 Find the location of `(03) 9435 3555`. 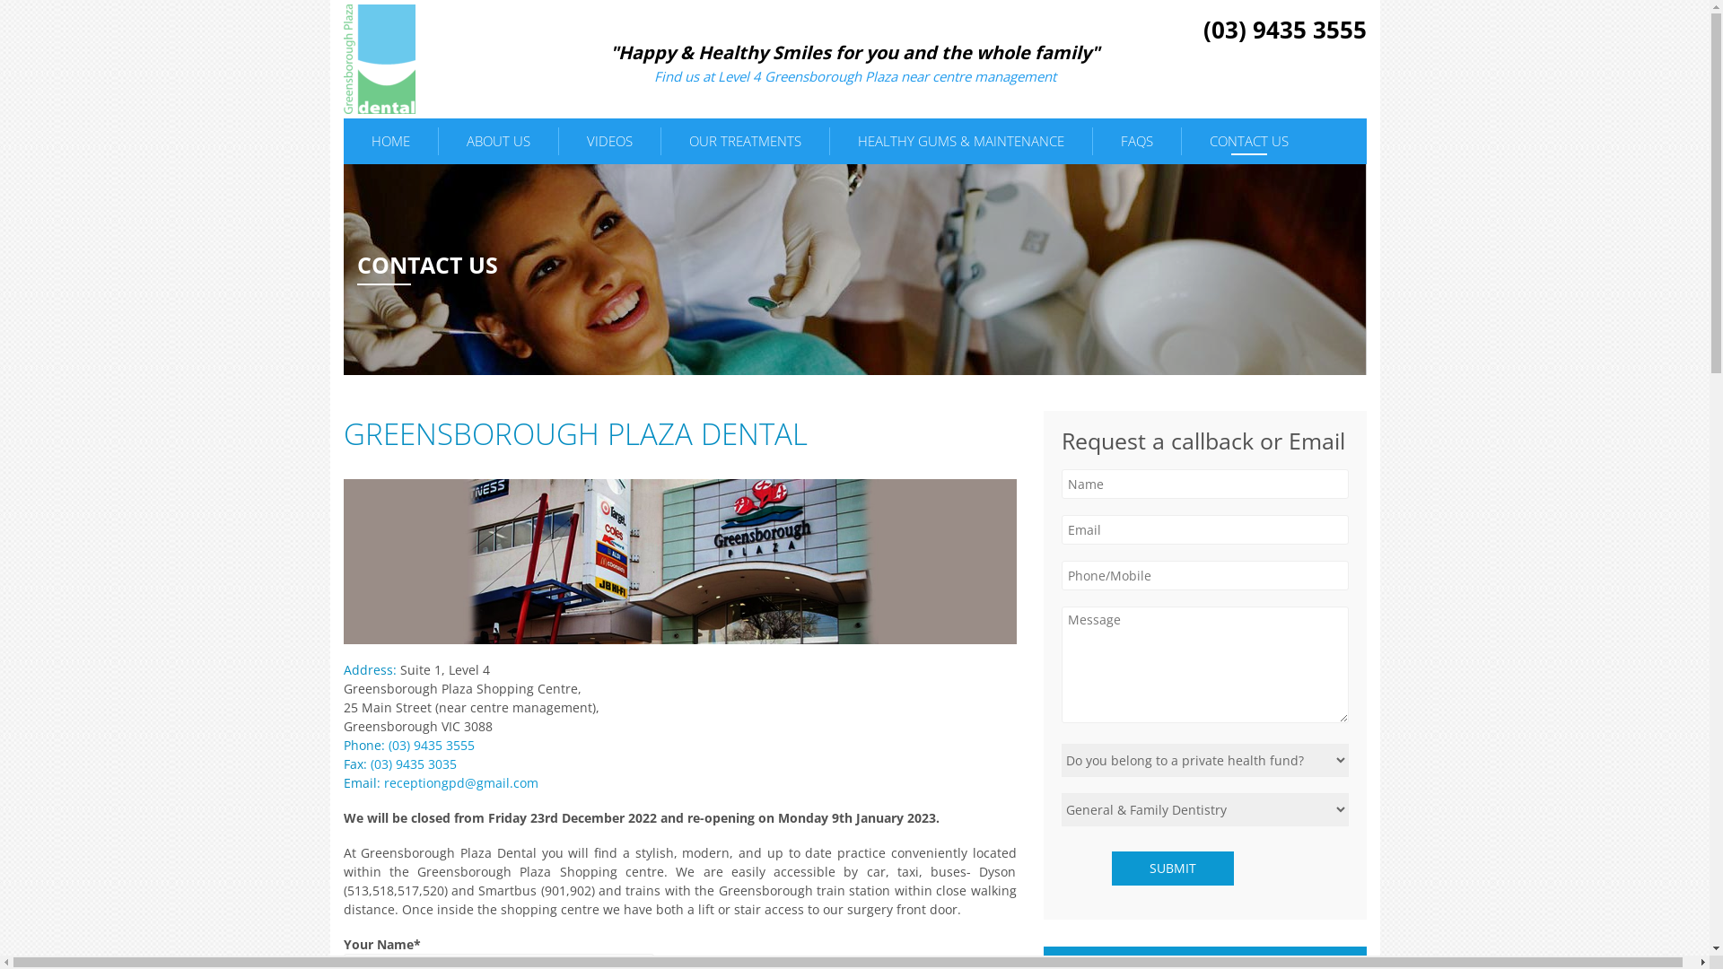

(03) 9435 3555 is located at coordinates (1284, 30).